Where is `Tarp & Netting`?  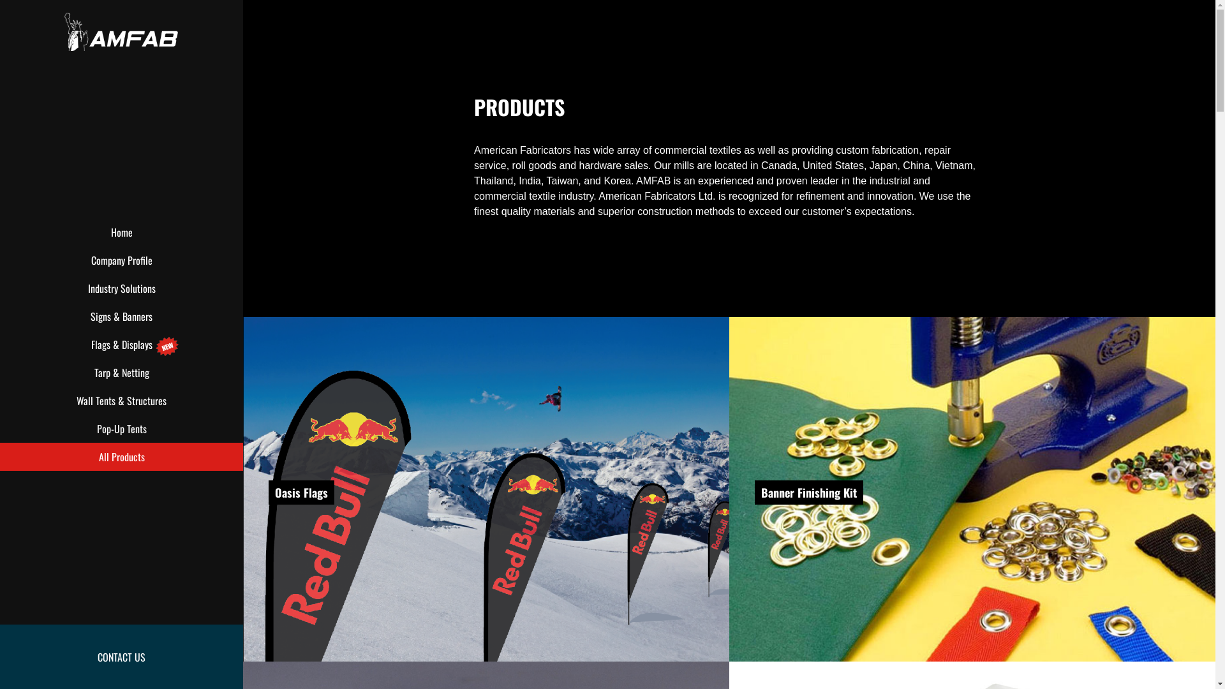 Tarp & Netting is located at coordinates (121, 373).